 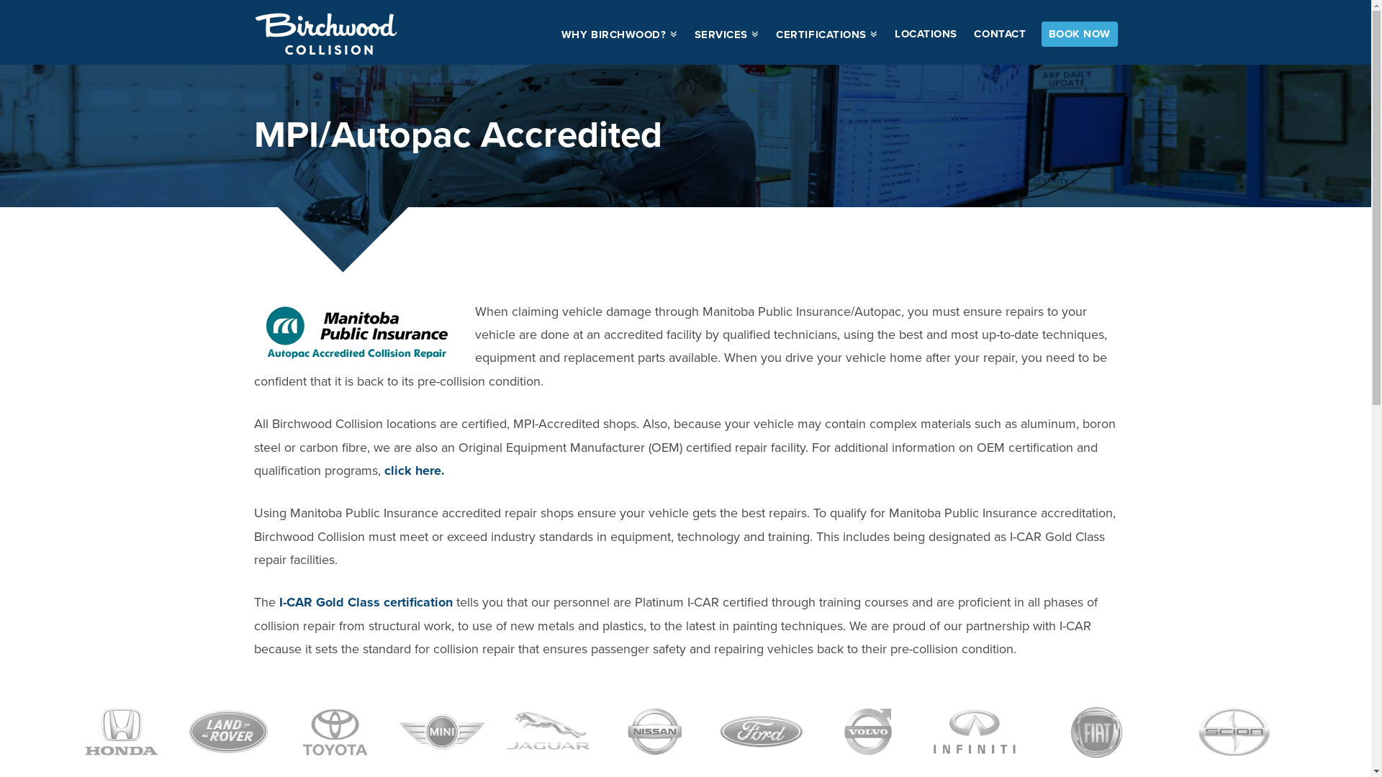 I want to click on I-CAR Gold Class certification, so click(x=366, y=602).